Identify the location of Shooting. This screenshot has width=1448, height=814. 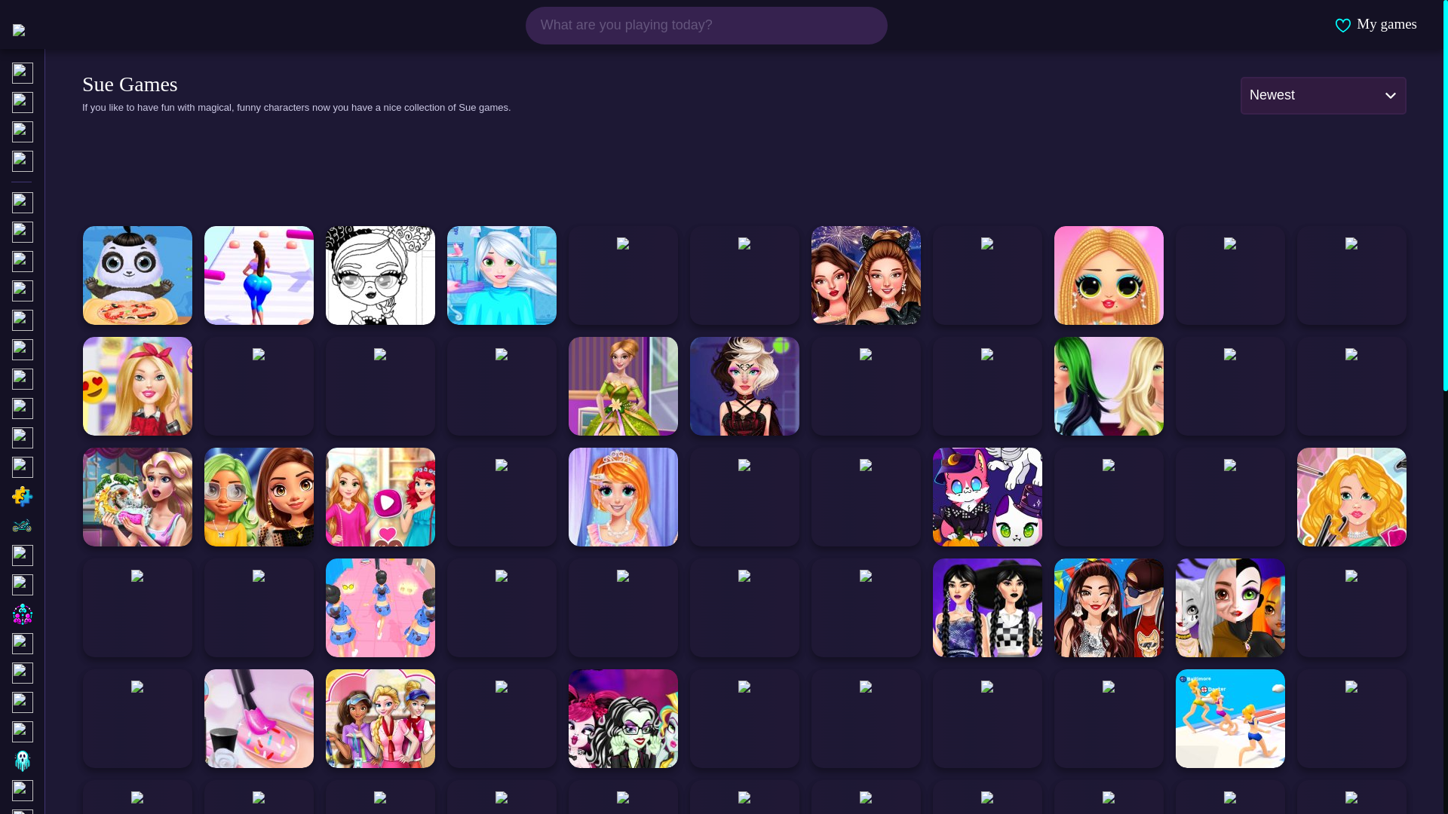
(84, 409).